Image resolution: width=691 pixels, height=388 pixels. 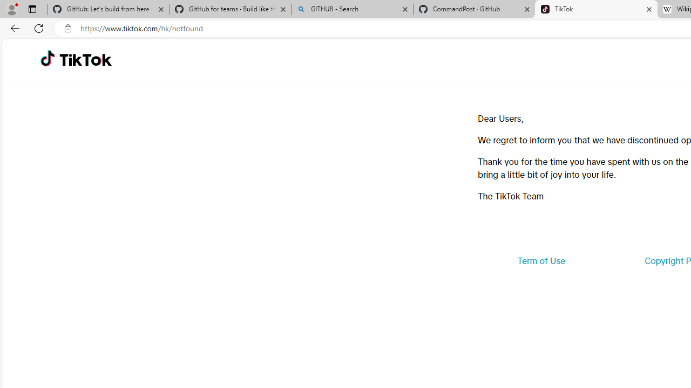 What do you see at coordinates (352, 10) in the screenshot?
I see `GITHUB - Search` at bounding box center [352, 10].